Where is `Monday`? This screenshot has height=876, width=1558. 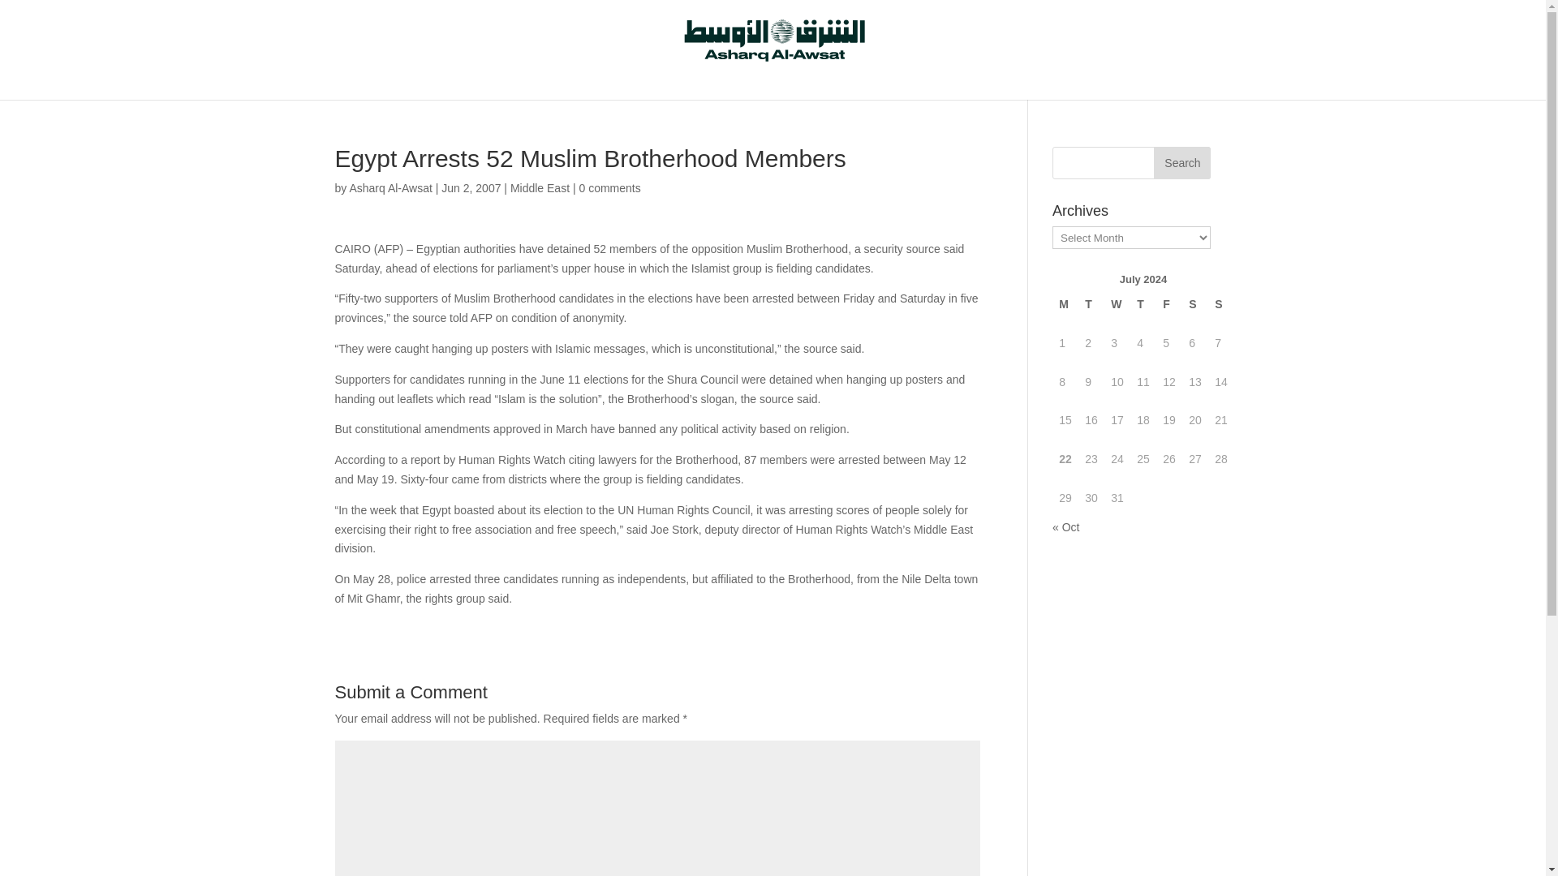 Monday is located at coordinates (1065, 305).